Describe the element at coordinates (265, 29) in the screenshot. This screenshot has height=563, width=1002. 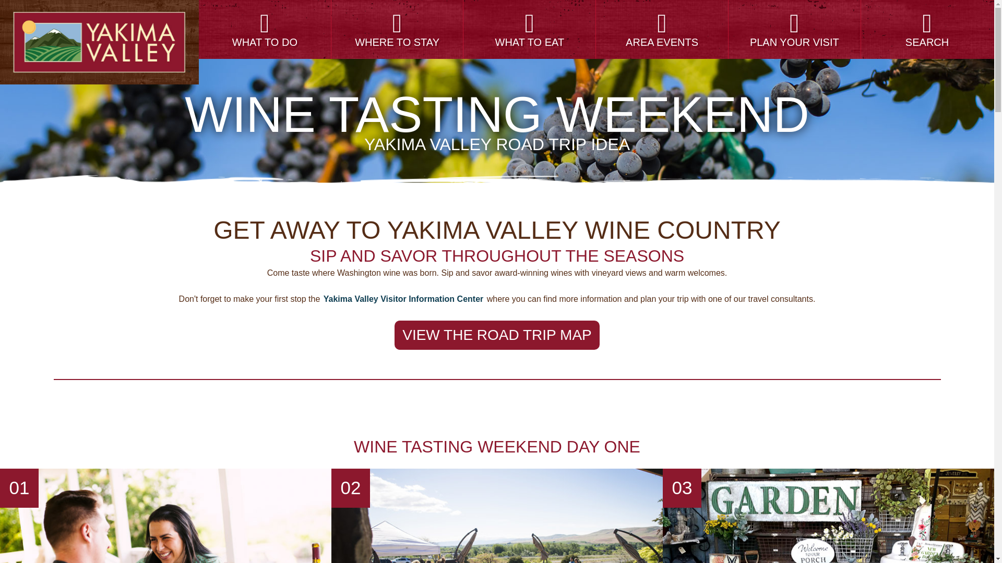
I see `WHAT TO DO` at that location.